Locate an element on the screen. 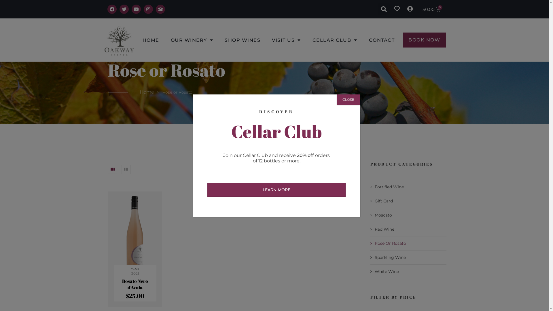  BOOK NOW is located at coordinates (424, 40).